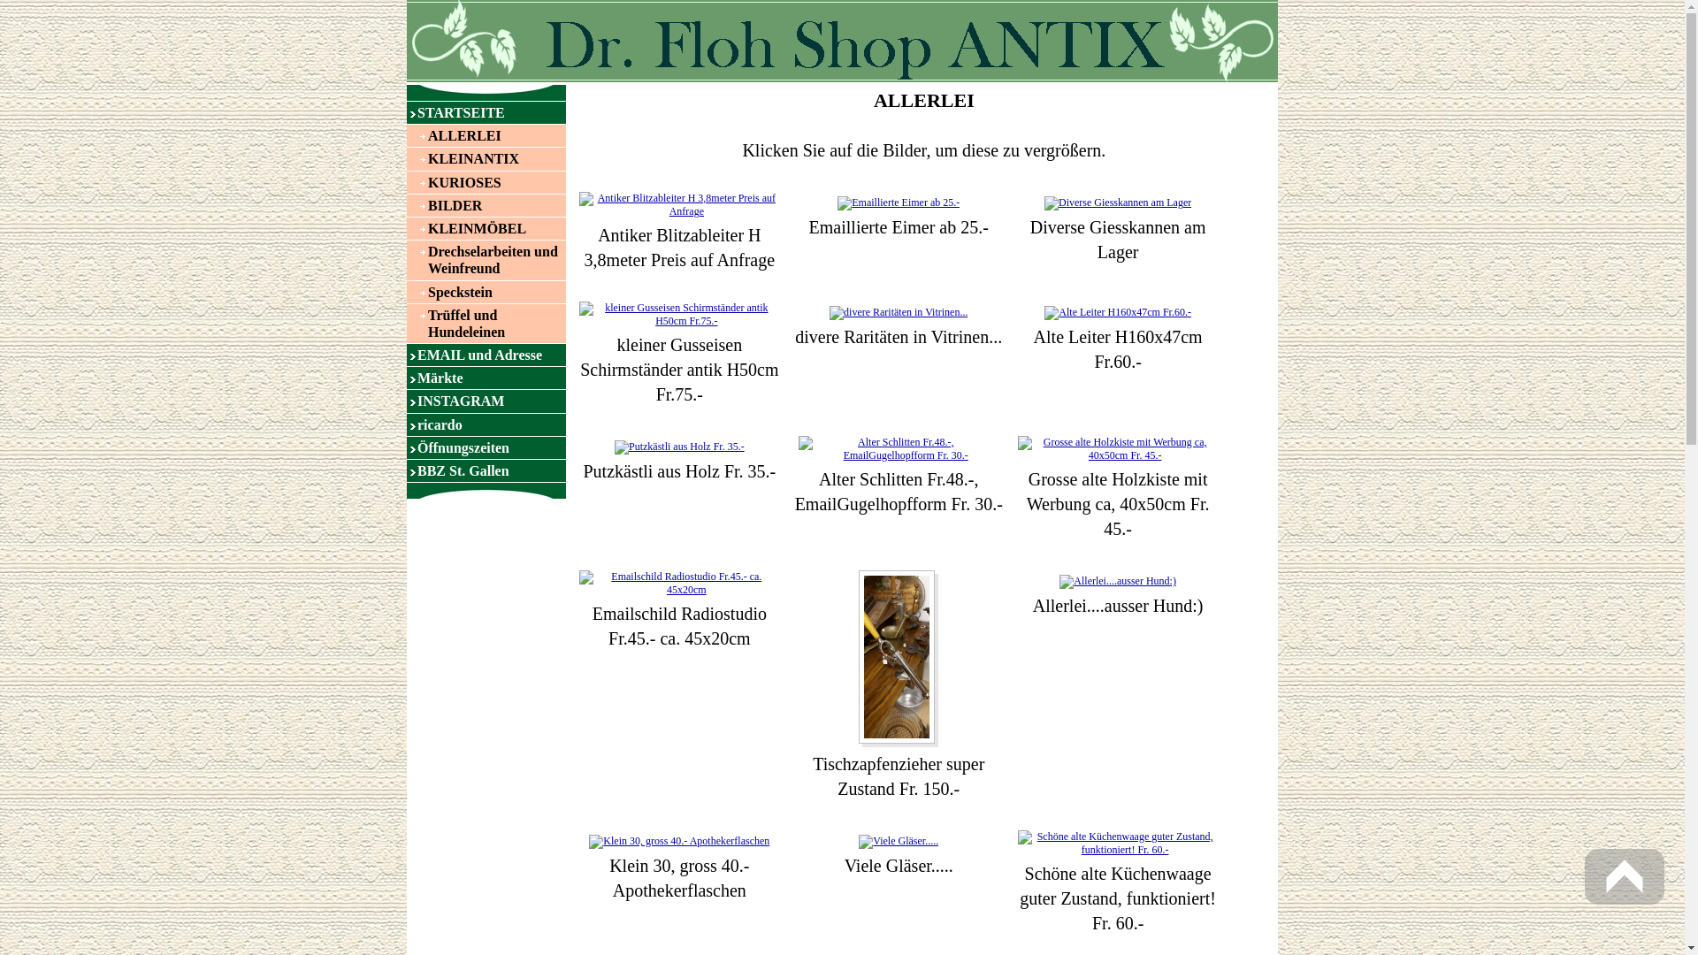  Describe the element at coordinates (899, 203) in the screenshot. I see `Emaillierte Eimer ab 25.-` at that location.